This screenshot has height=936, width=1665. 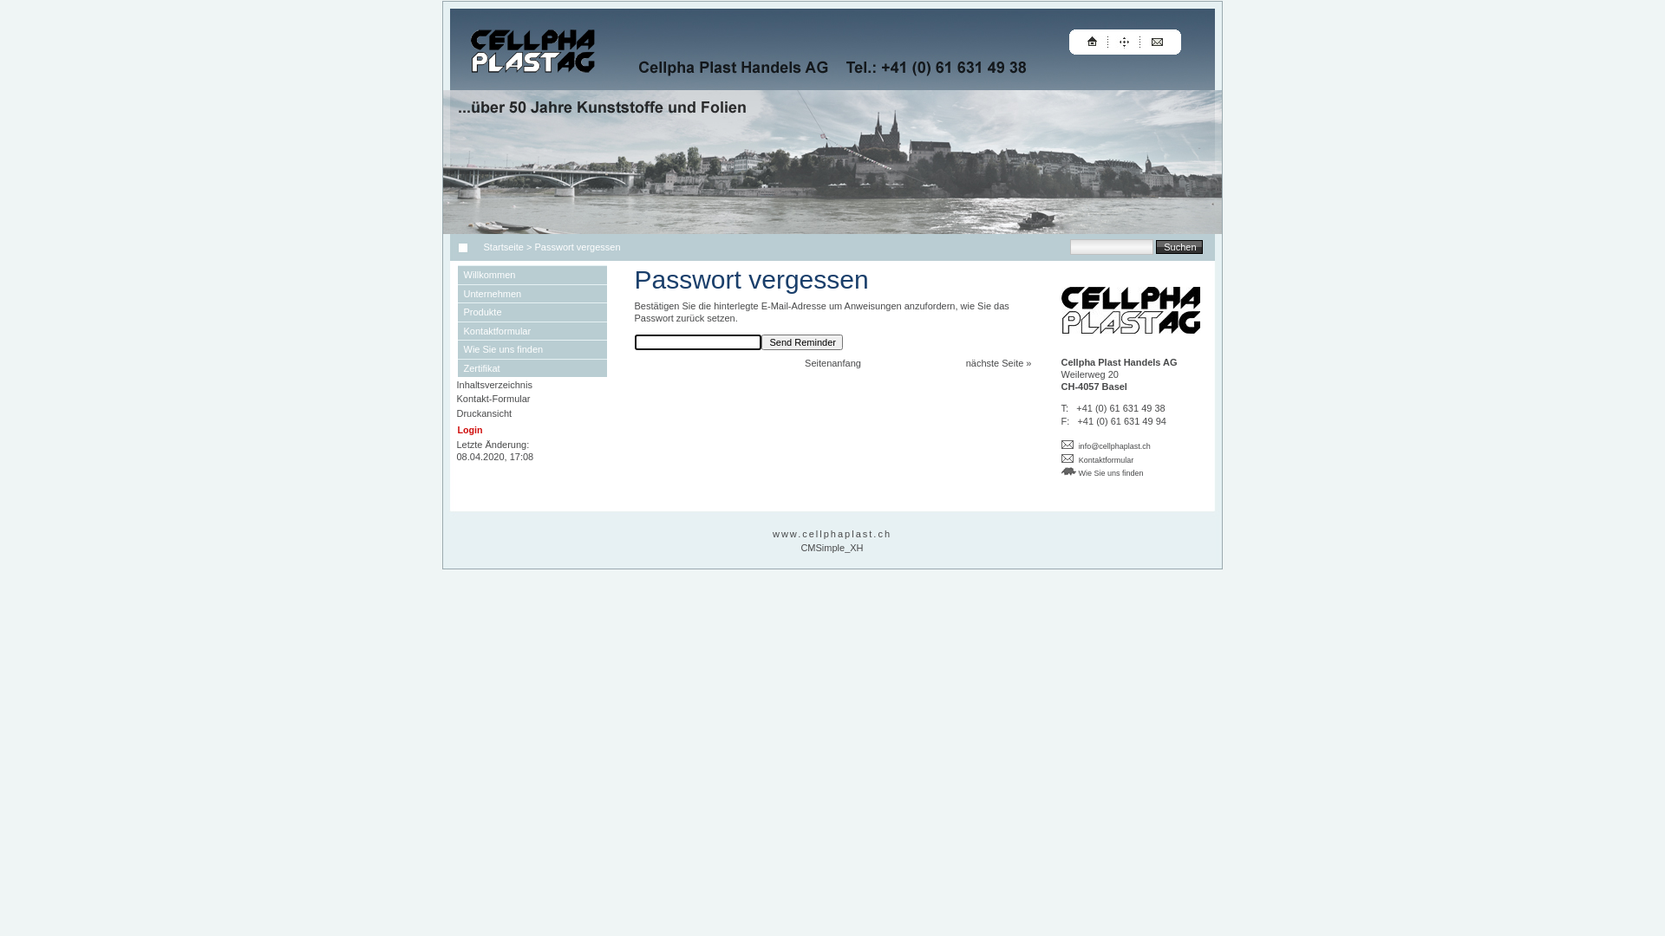 What do you see at coordinates (1112, 247) in the screenshot?
I see `Suchbegriffe` at bounding box center [1112, 247].